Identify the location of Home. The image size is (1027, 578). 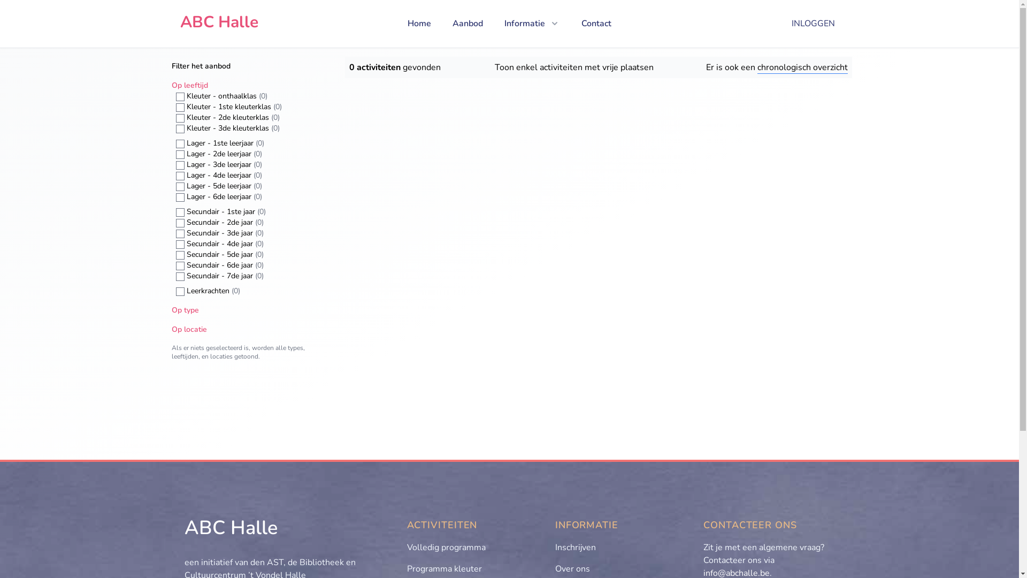
(419, 24).